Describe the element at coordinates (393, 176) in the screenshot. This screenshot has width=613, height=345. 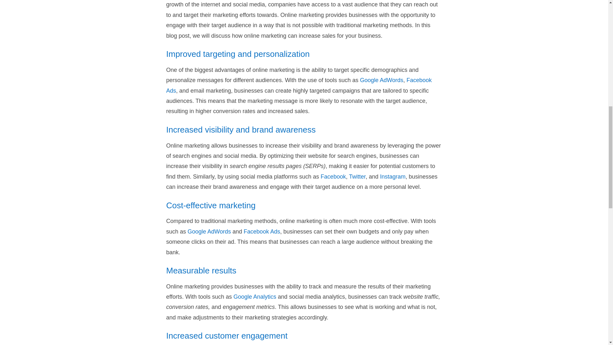
I see `Instagram` at that location.